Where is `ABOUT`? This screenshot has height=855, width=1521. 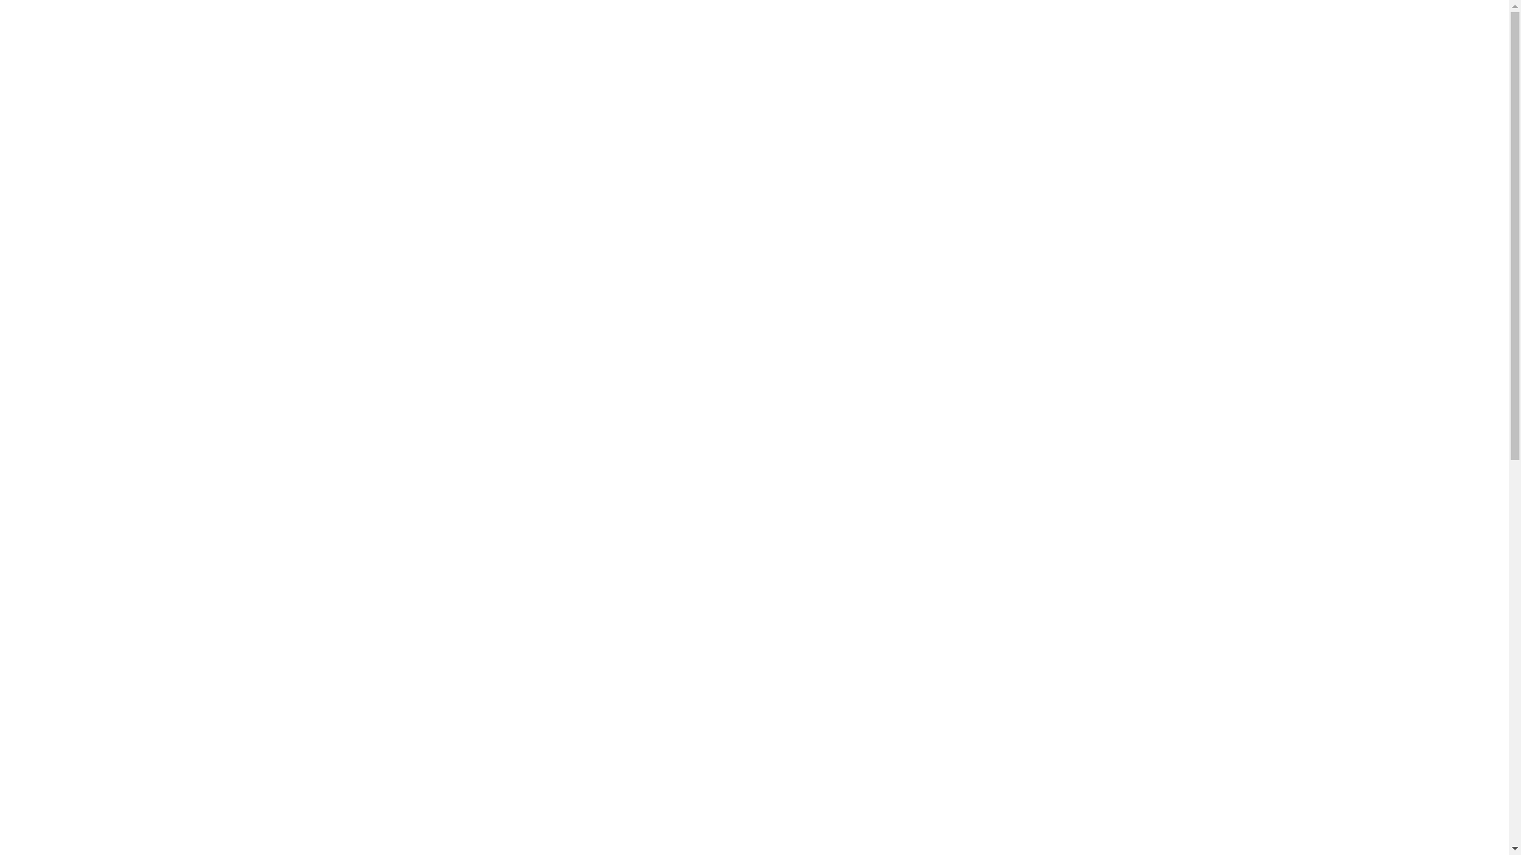
ABOUT is located at coordinates (1219, 32).